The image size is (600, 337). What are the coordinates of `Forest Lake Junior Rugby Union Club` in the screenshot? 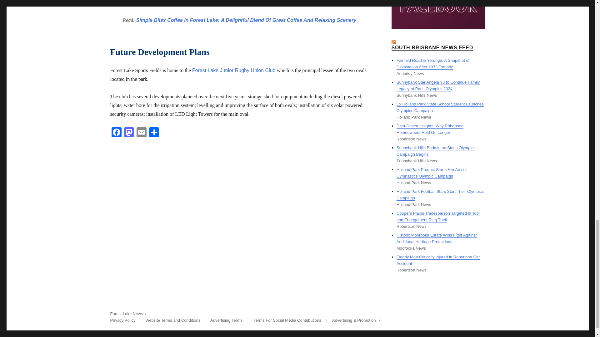 It's located at (234, 71).